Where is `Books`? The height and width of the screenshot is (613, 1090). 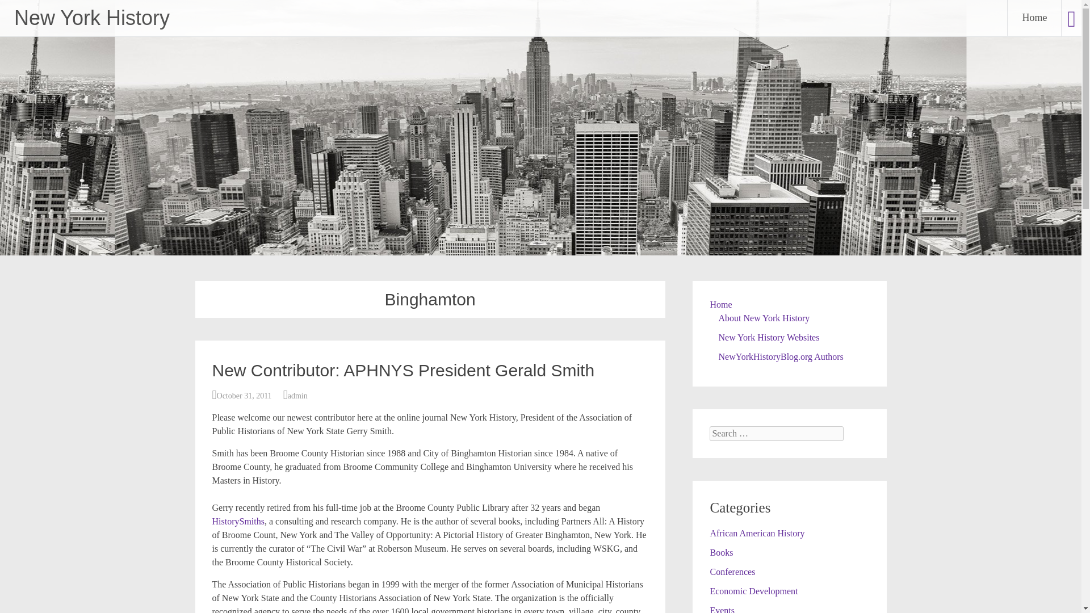 Books is located at coordinates (721, 552).